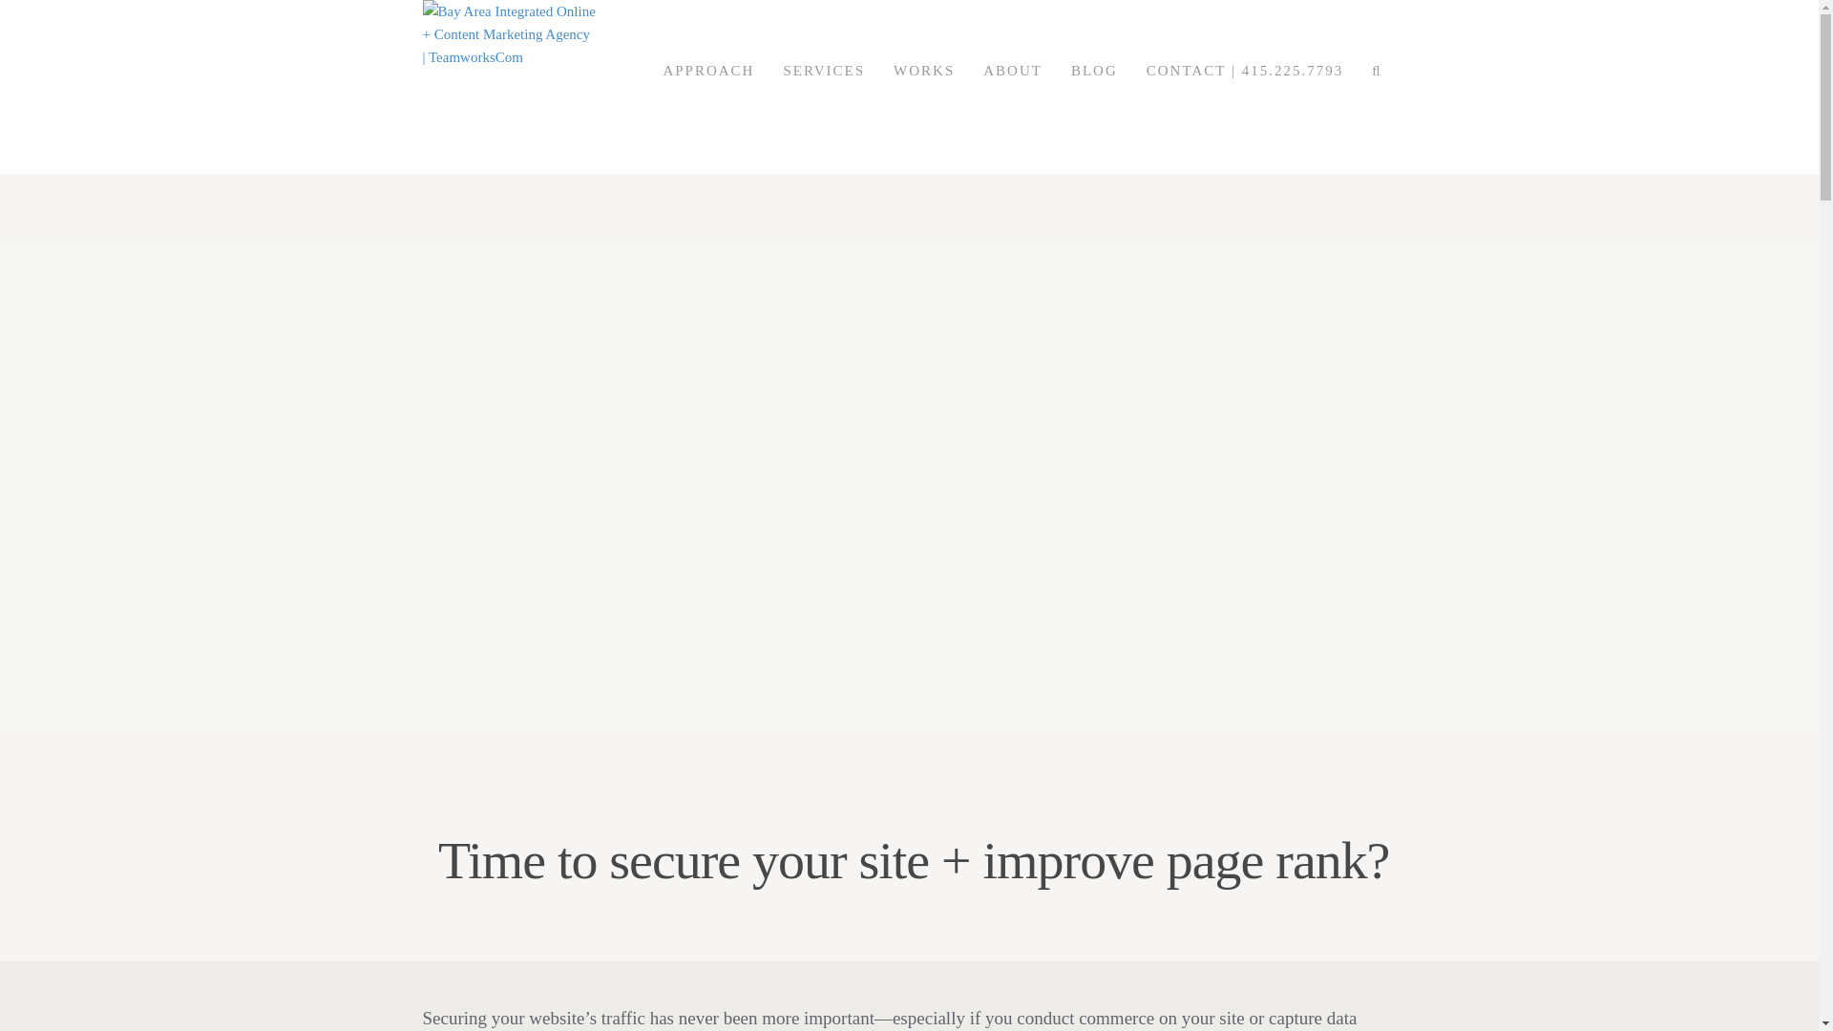 Image resolution: width=1833 pixels, height=1031 pixels. I want to click on ABOUT, so click(1013, 86).